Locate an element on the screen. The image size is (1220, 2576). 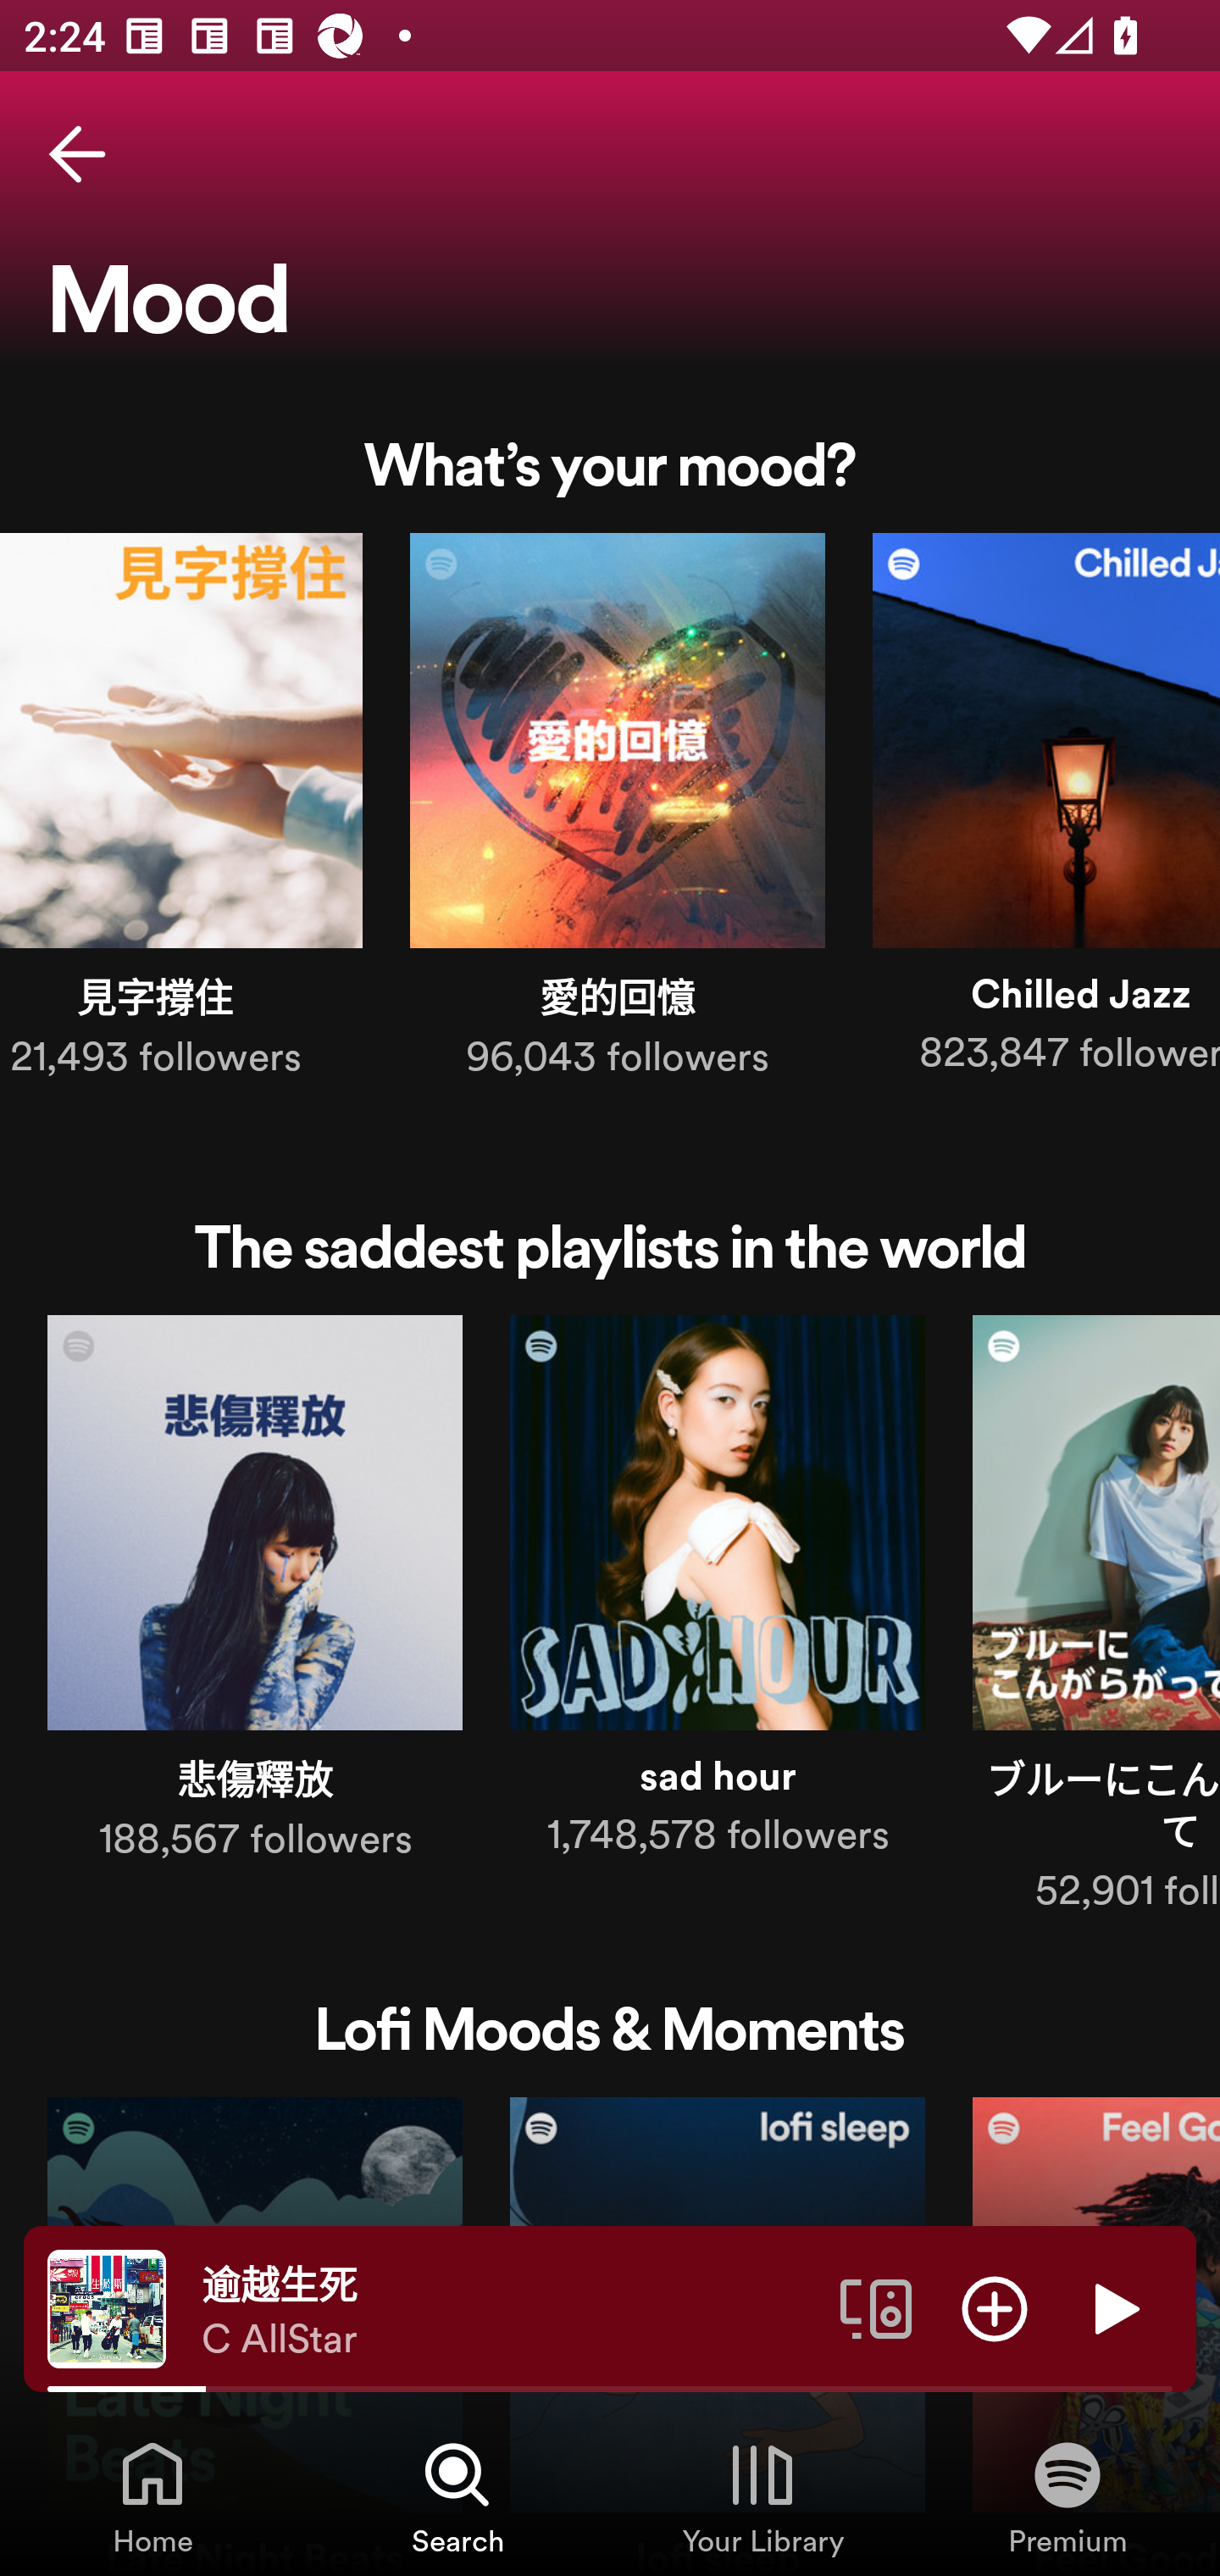
Back is located at coordinates (77, 154).